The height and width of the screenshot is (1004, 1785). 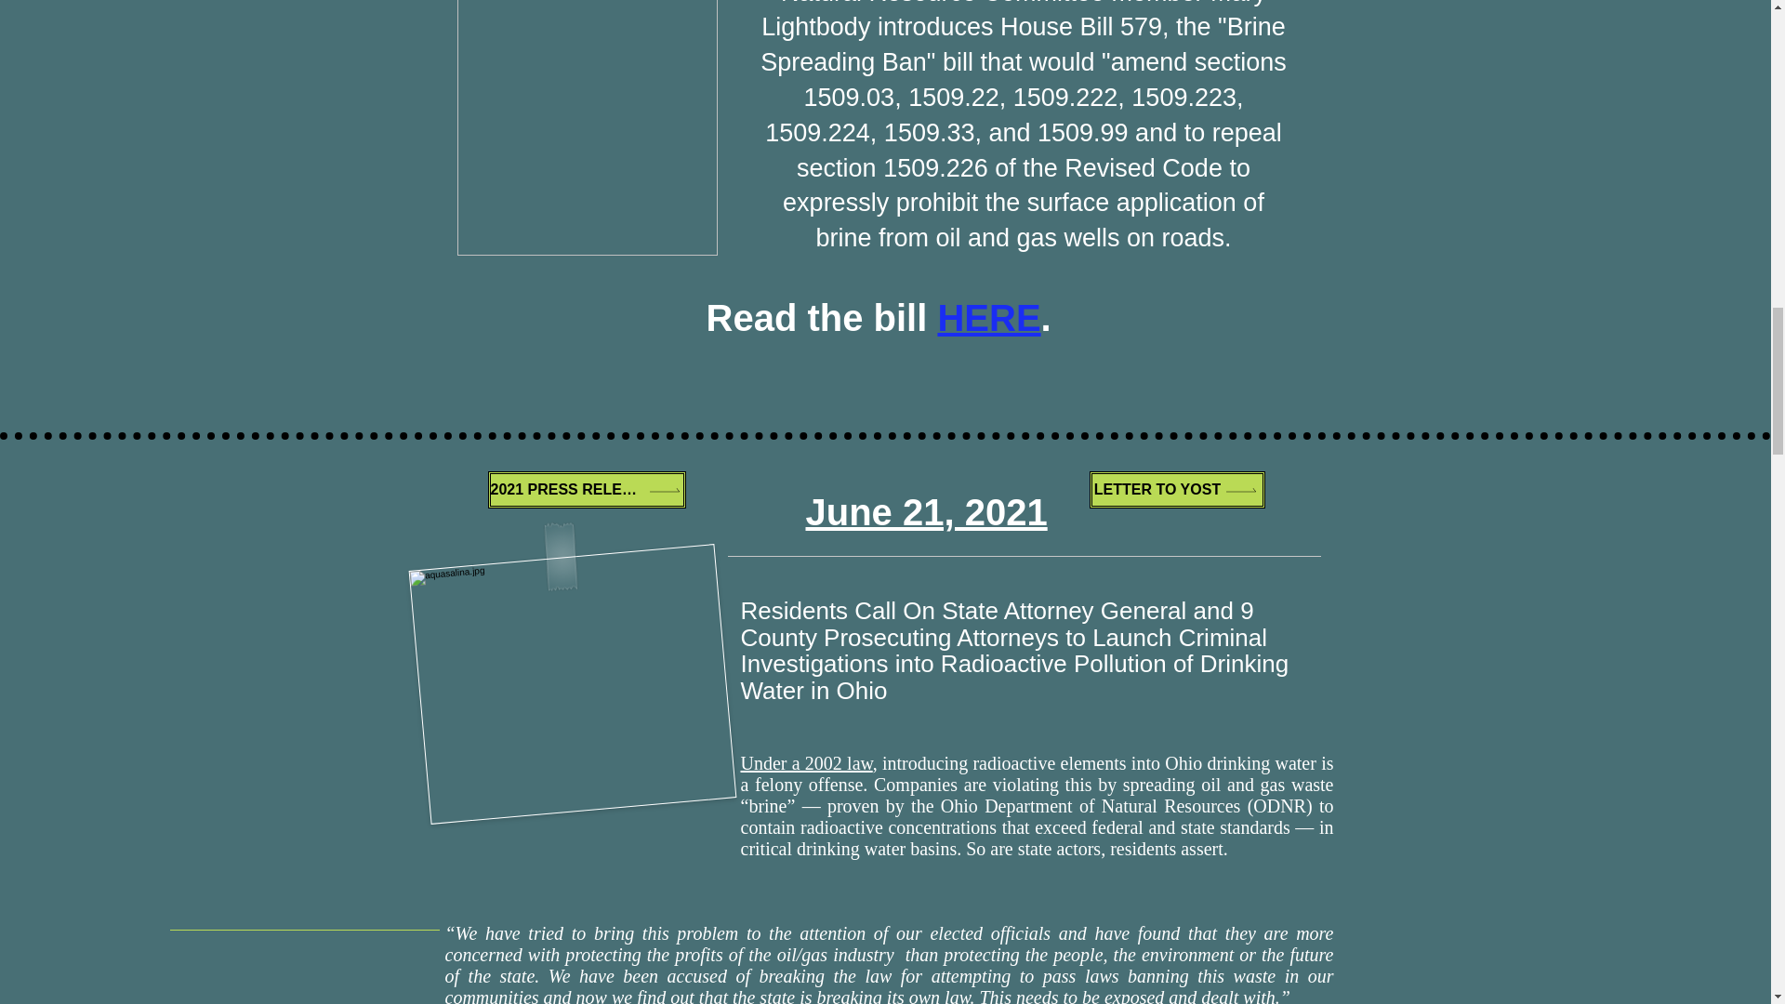 What do you see at coordinates (586, 489) in the screenshot?
I see `2021 PRESS RELEASE` at bounding box center [586, 489].